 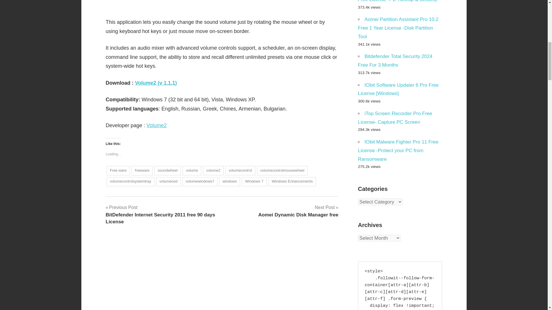 What do you see at coordinates (200, 181) in the screenshot?
I see `volumewindows7` at bounding box center [200, 181].